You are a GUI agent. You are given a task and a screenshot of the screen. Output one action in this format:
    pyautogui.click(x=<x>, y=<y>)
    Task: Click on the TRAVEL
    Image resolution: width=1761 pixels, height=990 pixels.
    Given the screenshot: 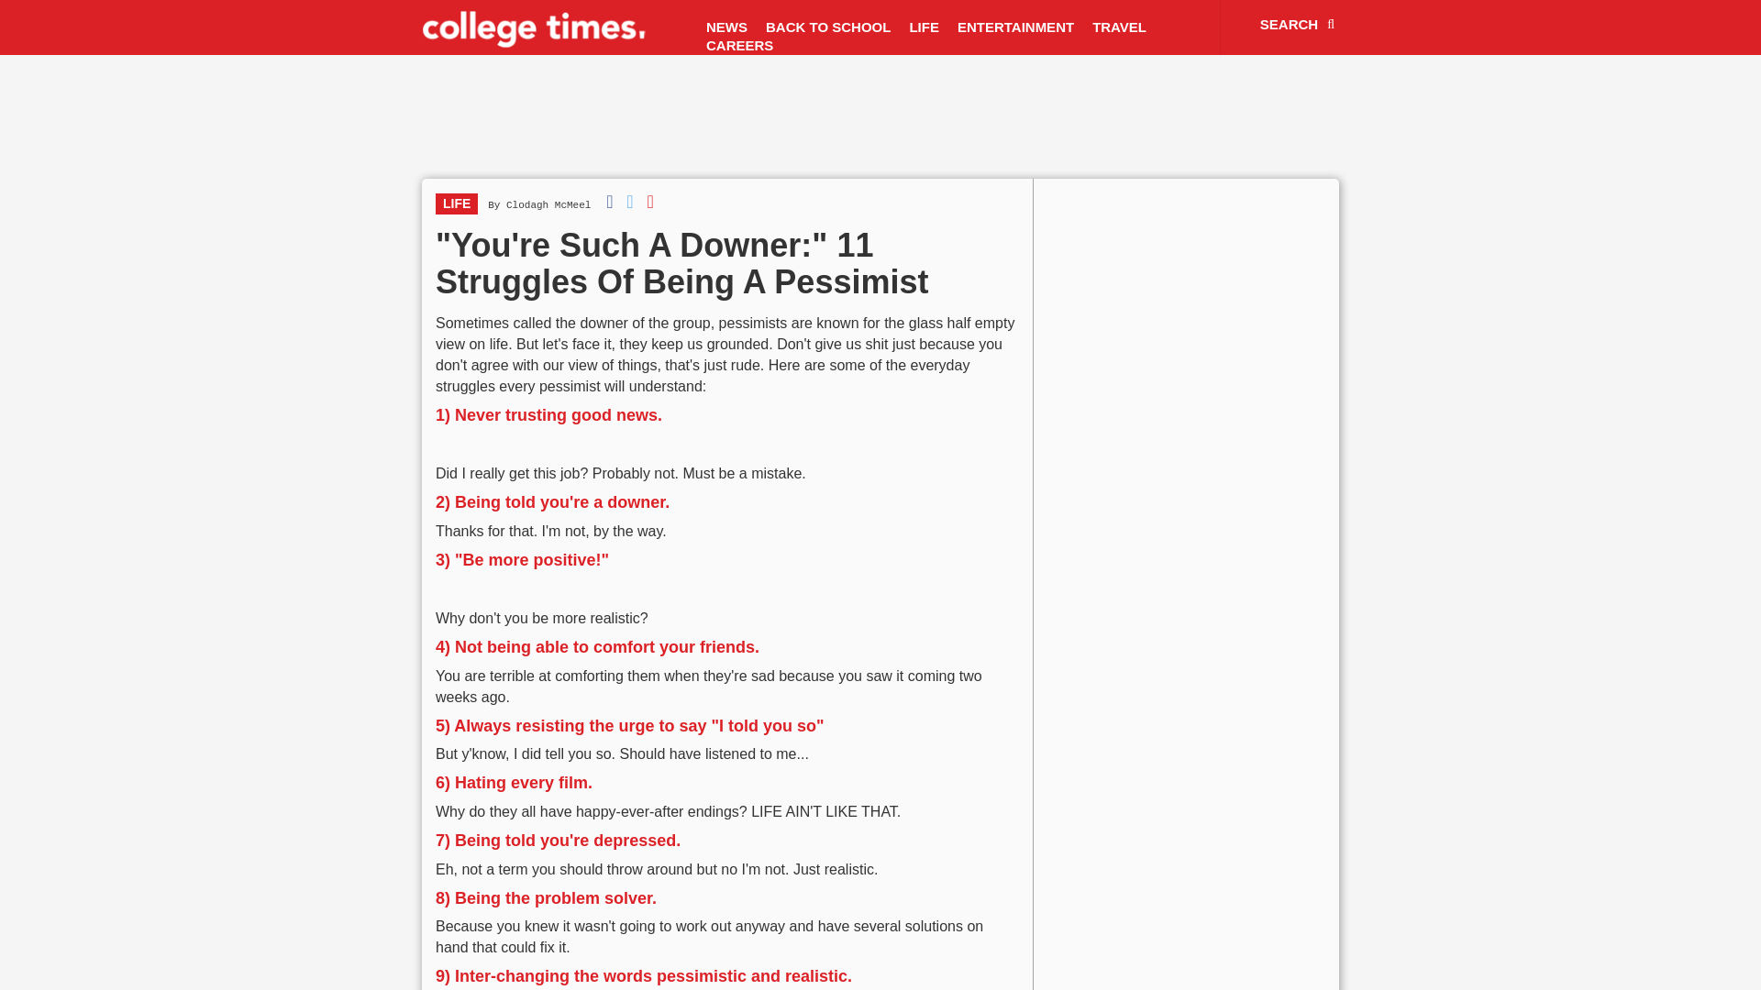 What is the action you would take?
    pyautogui.click(x=1119, y=27)
    